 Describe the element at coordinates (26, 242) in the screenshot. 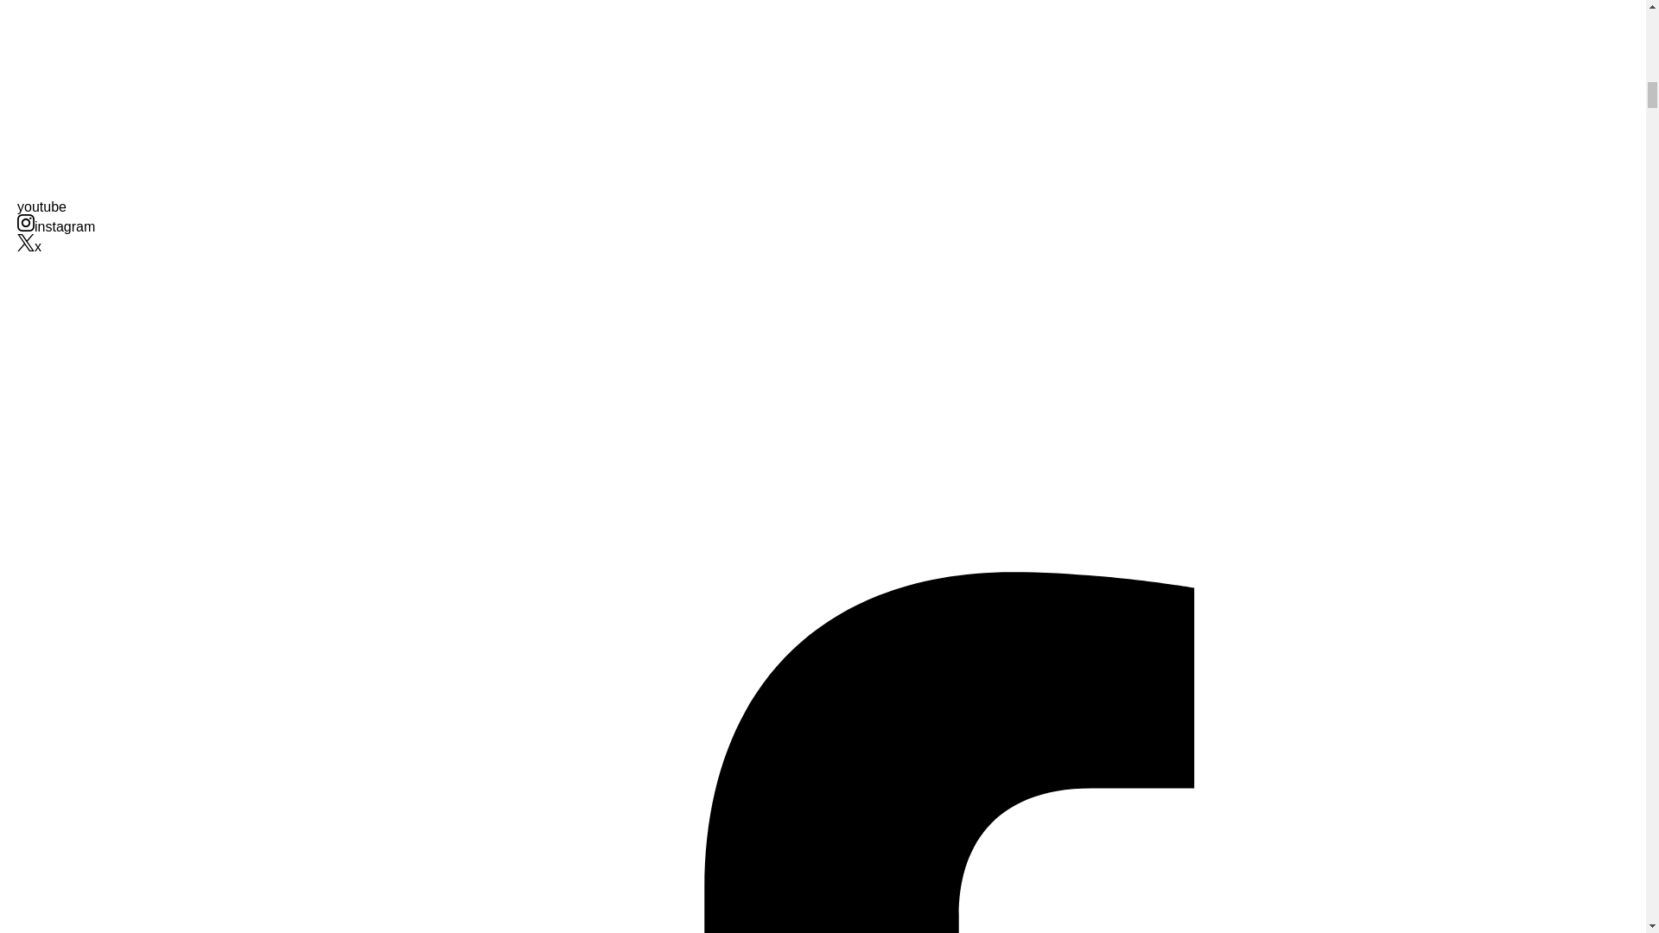

I see `Twitter Navigation Icon` at that location.